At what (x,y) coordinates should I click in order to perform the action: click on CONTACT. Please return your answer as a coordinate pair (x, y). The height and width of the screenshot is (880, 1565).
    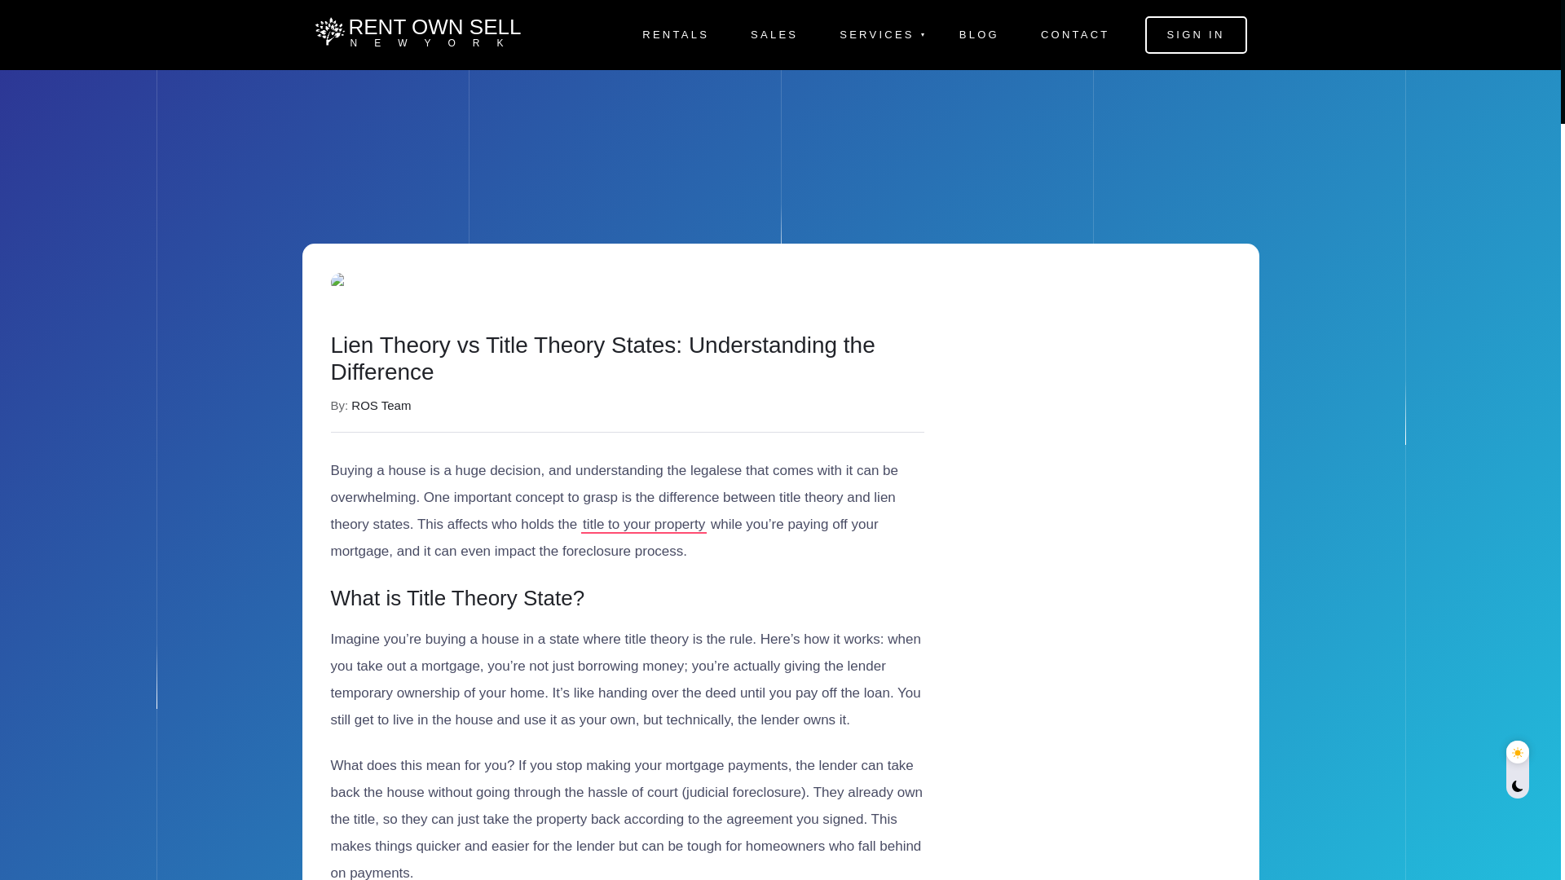
    Looking at the image, I should click on (675, 35).